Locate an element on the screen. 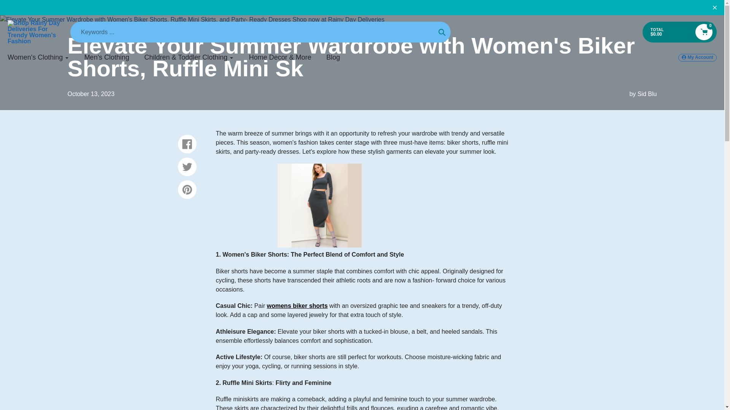  0 is located at coordinates (704, 32).